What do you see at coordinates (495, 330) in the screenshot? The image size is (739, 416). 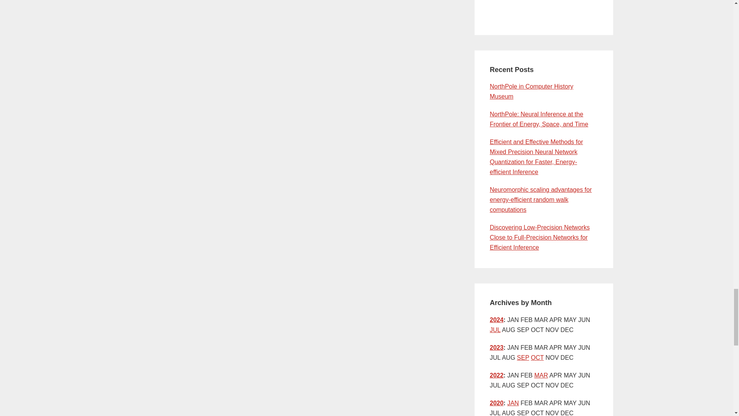 I see `July 2001` at bounding box center [495, 330].